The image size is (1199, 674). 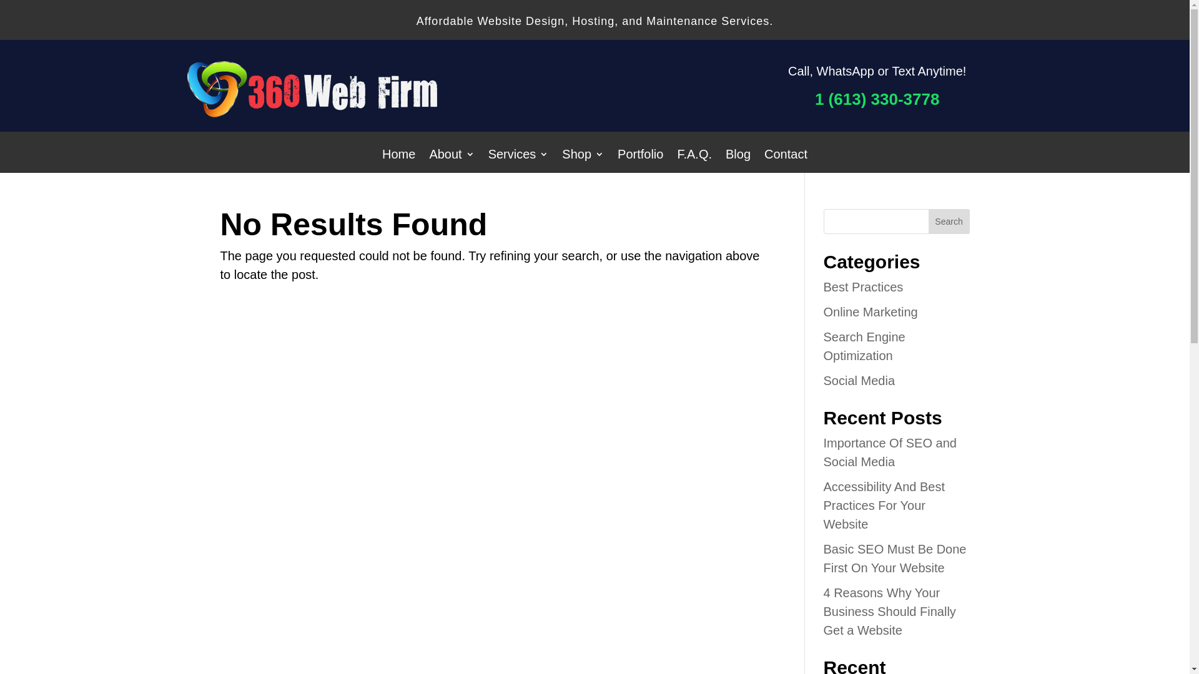 What do you see at coordinates (877, 99) in the screenshot?
I see `1 (613) 330-3778` at bounding box center [877, 99].